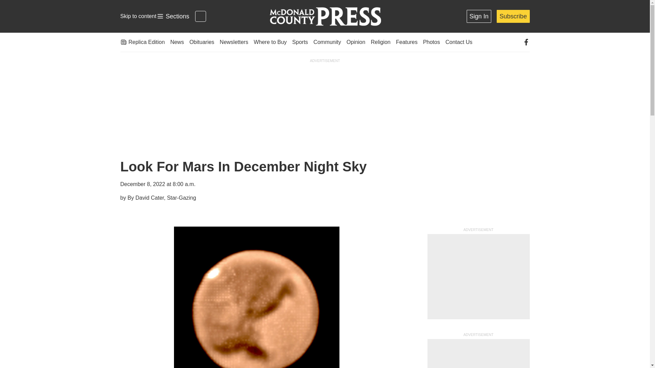  What do you see at coordinates (479, 16) in the screenshot?
I see `Sign In` at bounding box center [479, 16].